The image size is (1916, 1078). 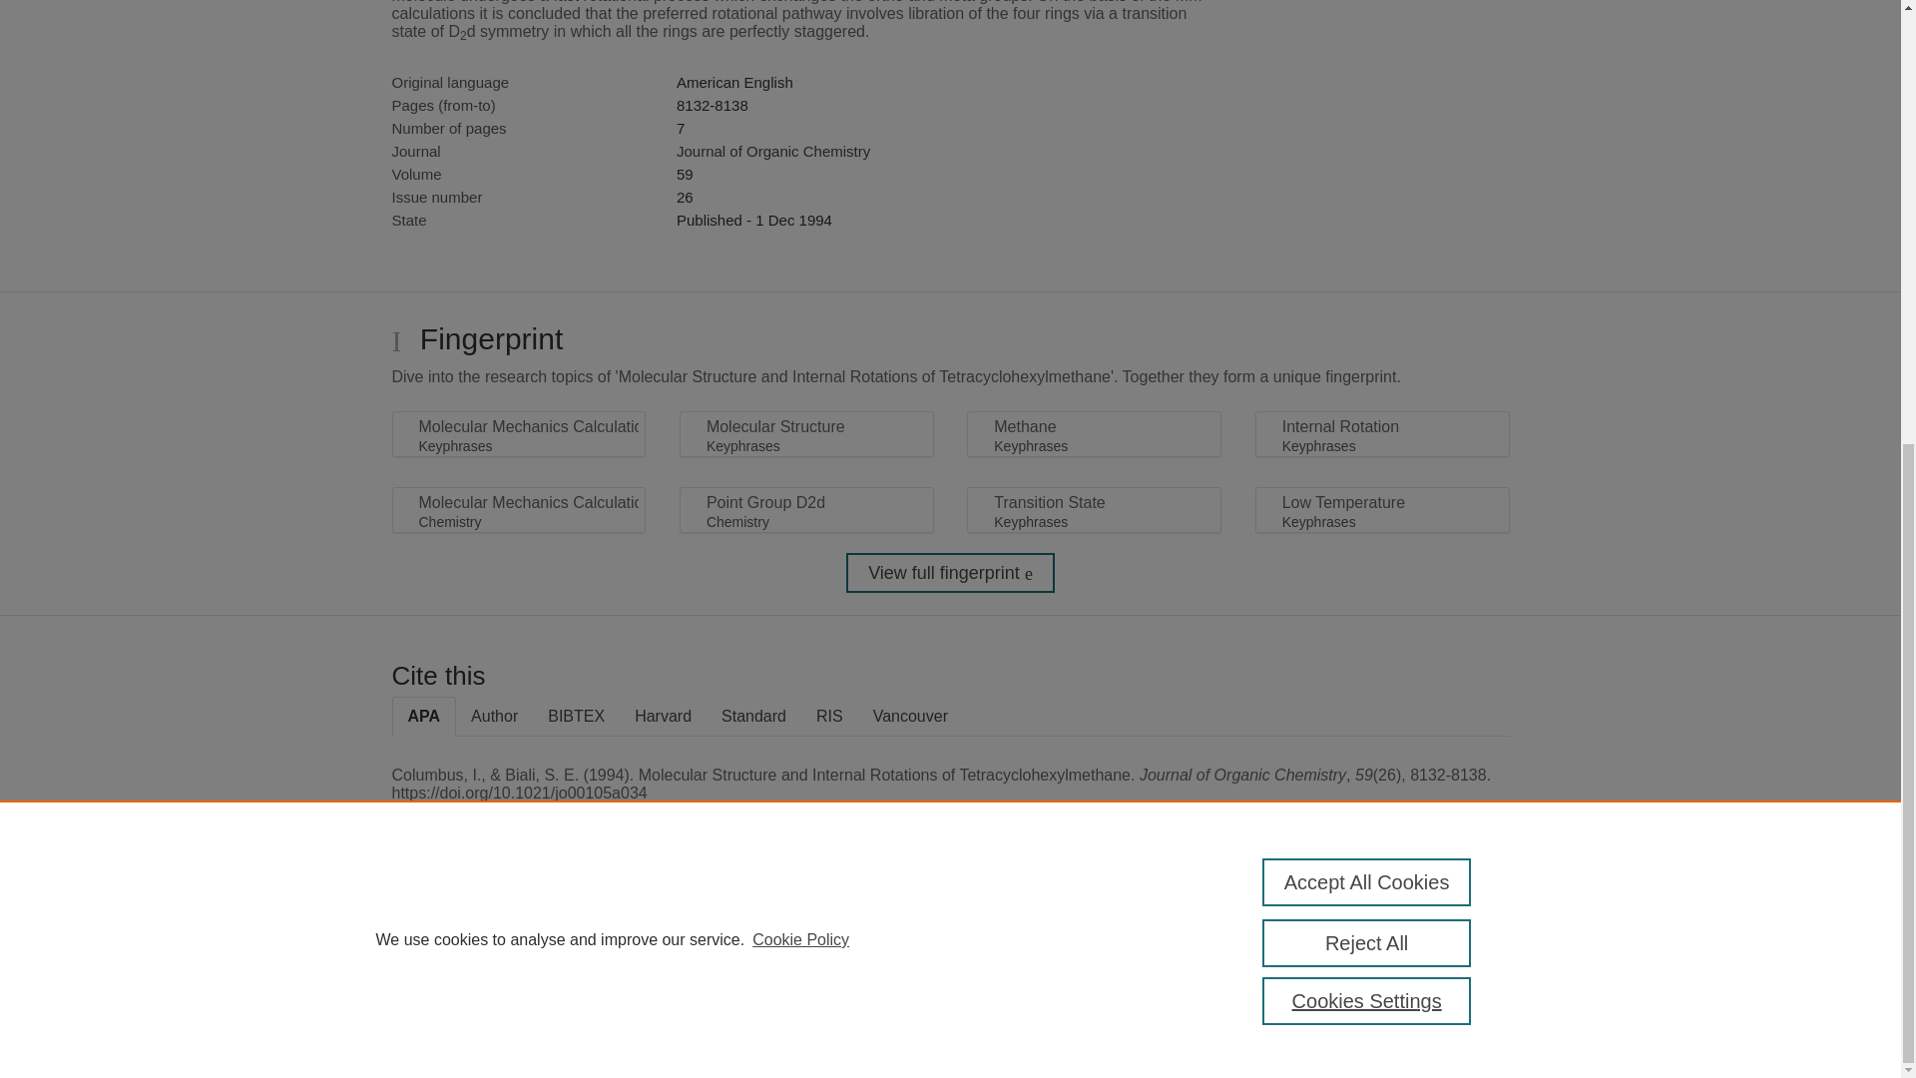 I want to click on View full fingerprint, so click(x=950, y=573).